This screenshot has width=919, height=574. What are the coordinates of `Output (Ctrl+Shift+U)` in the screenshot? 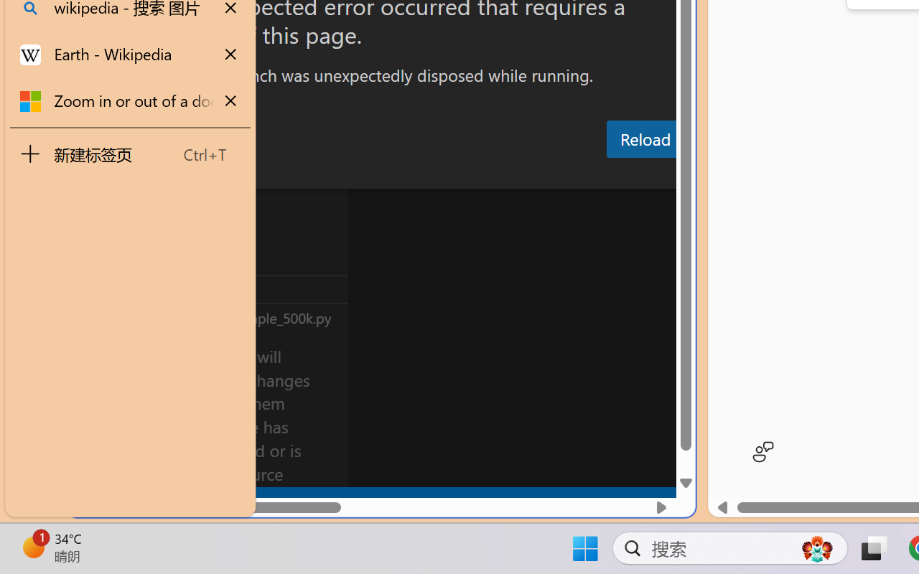 It's located at (500, 174).